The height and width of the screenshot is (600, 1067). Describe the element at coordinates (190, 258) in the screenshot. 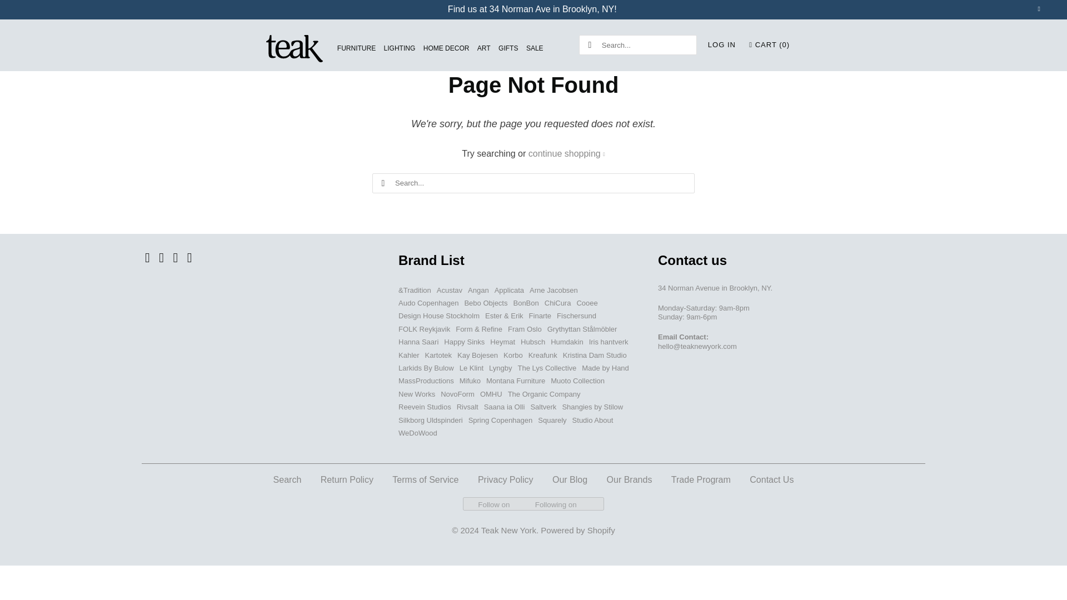

I see `Email Teak New York` at that location.